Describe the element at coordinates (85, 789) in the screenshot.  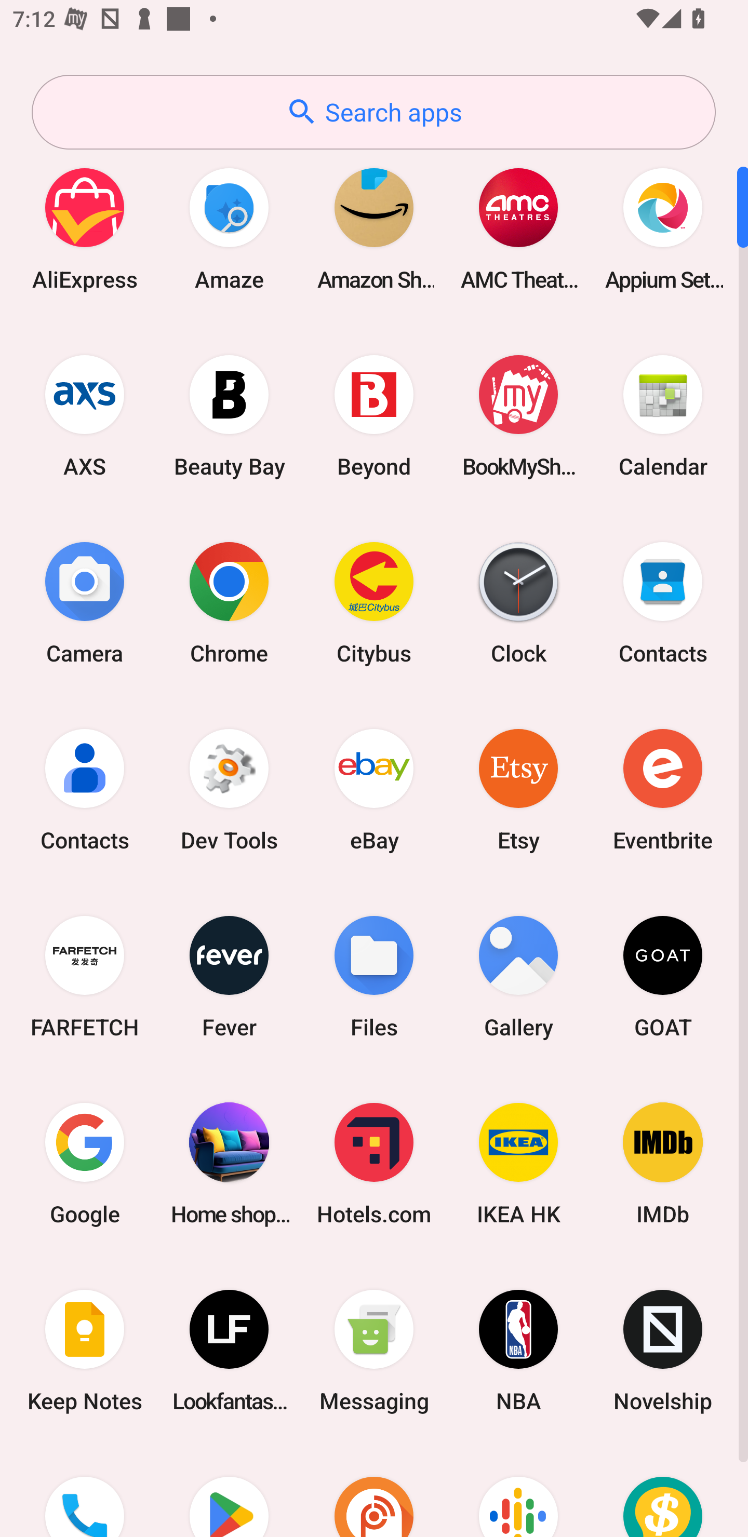
I see `Contacts` at that location.